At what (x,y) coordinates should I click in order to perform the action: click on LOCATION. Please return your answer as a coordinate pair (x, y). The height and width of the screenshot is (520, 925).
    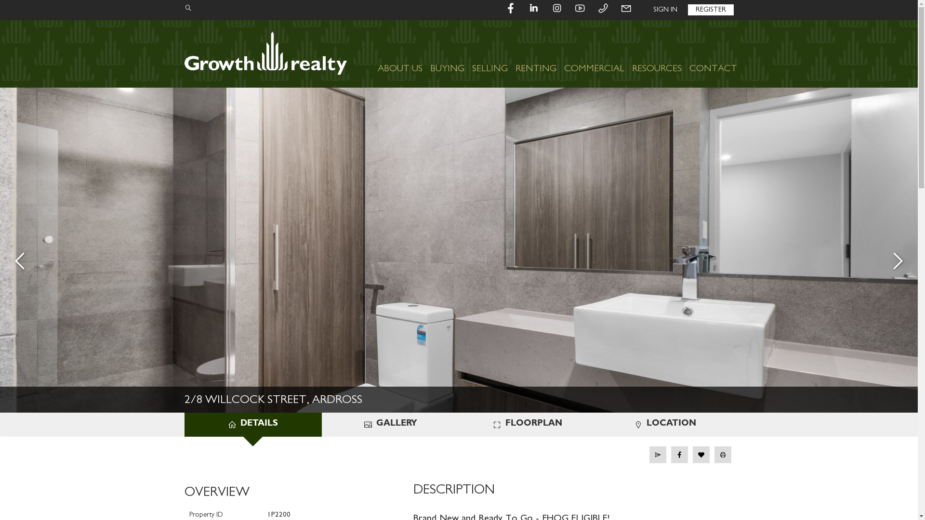
    Looking at the image, I should click on (665, 425).